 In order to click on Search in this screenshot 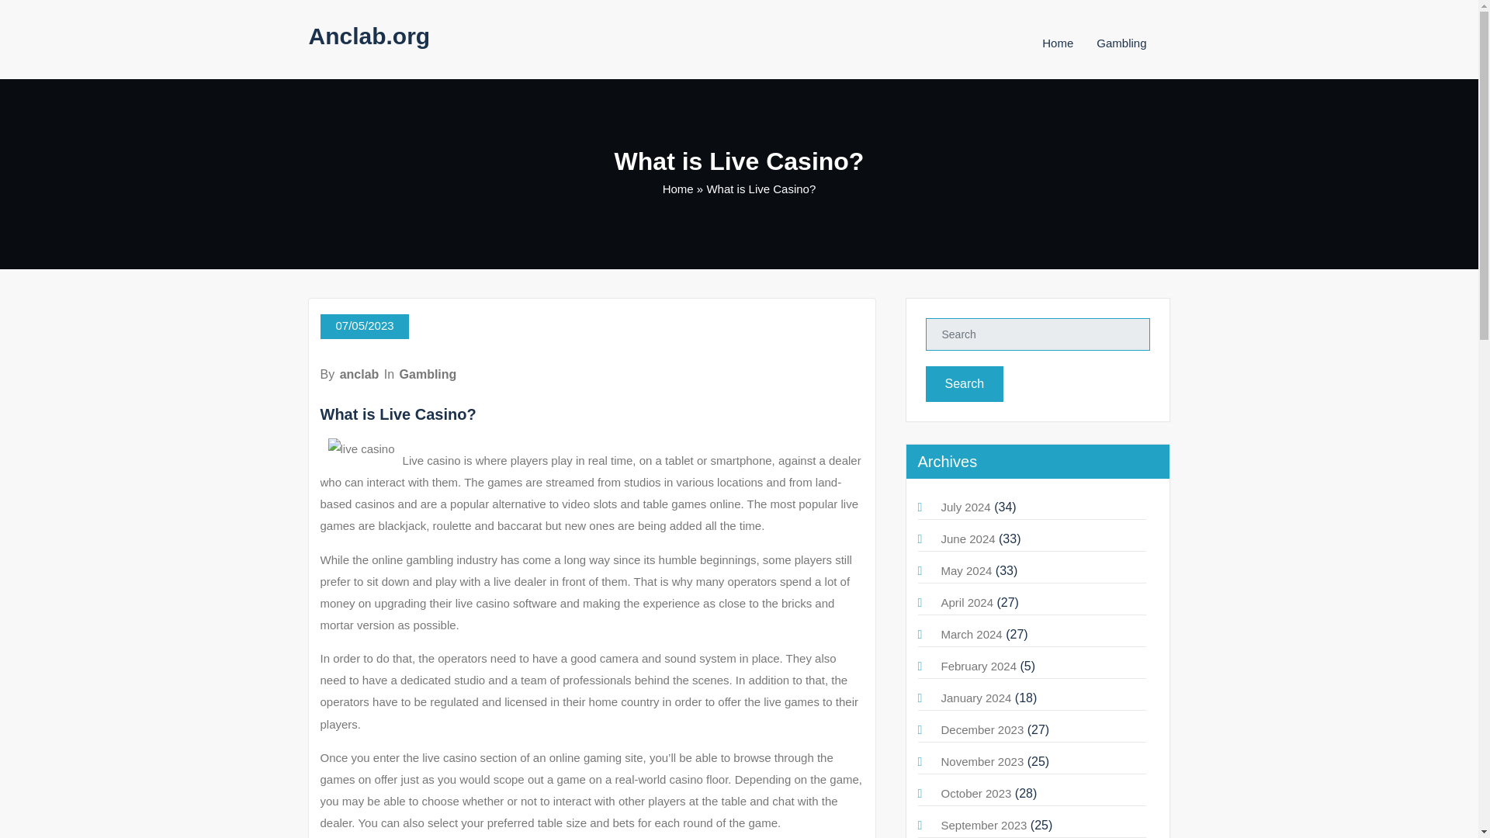, I will do `click(964, 383)`.